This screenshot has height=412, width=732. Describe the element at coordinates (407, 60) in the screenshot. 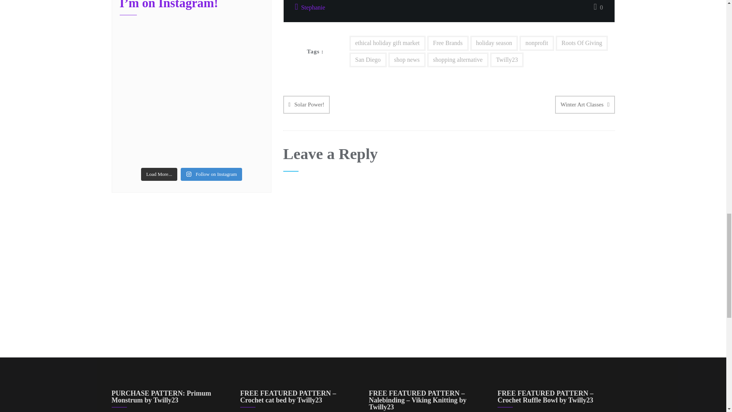

I see `shop news` at that location.